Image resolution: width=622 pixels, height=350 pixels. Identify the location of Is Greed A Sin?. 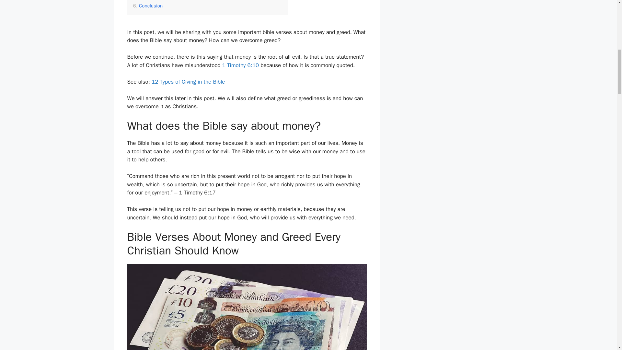
(152, 1).